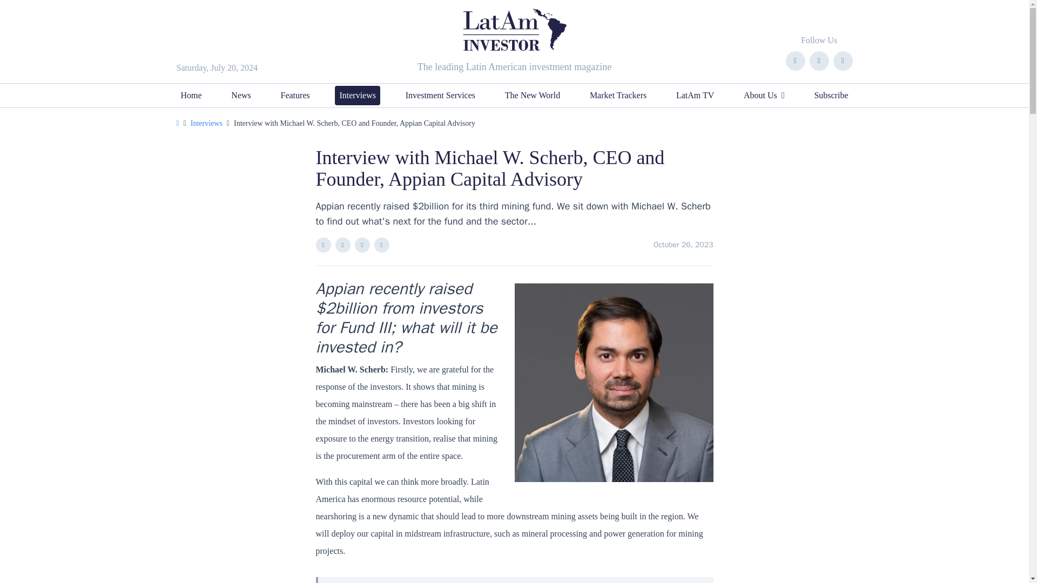 The image size is (1037, 583). I want to click on Features, so click(295, 95).